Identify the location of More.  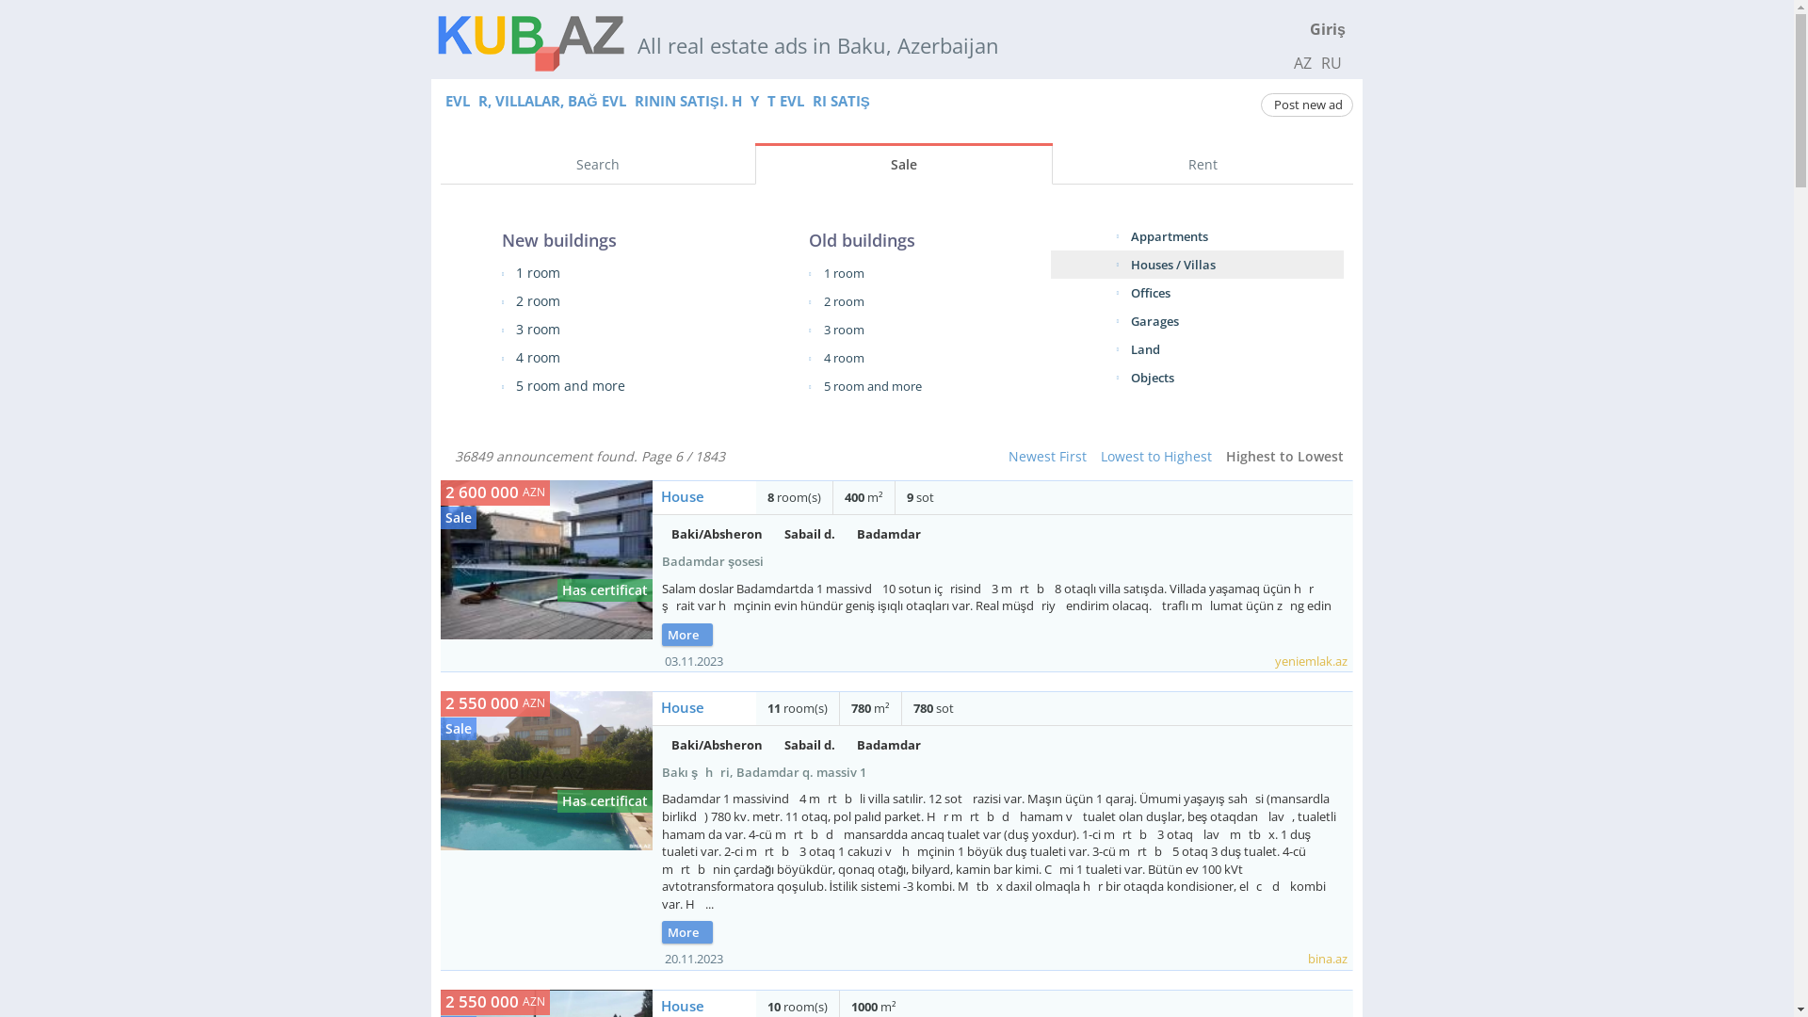
(687, 635).